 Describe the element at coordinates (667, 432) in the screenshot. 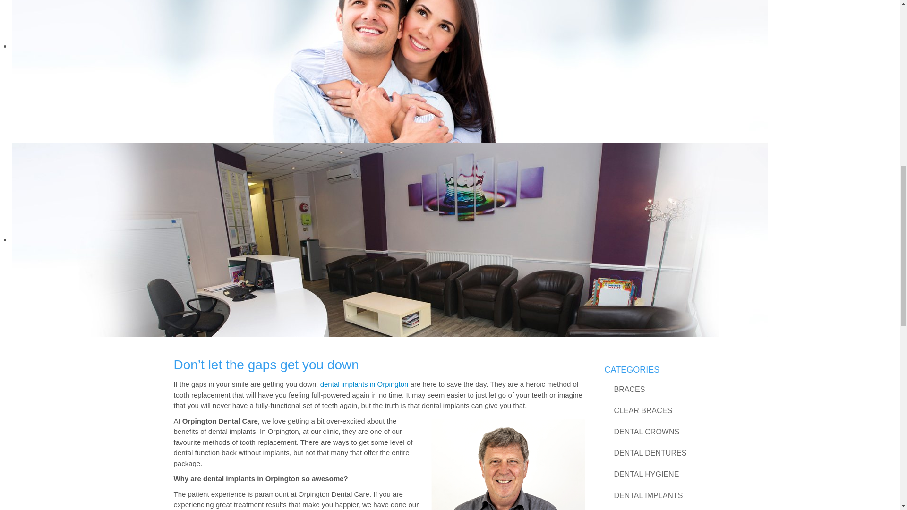

I see `DENTAL CROWNS` at that location.